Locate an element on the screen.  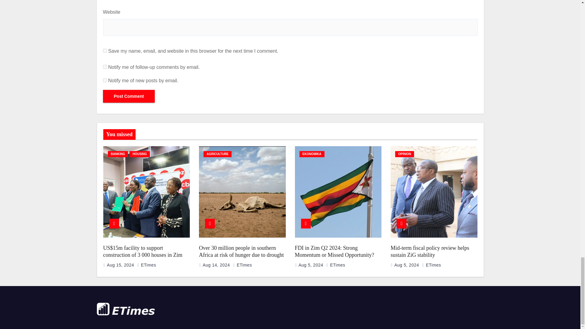
yes is located at coordinates (105, 51).